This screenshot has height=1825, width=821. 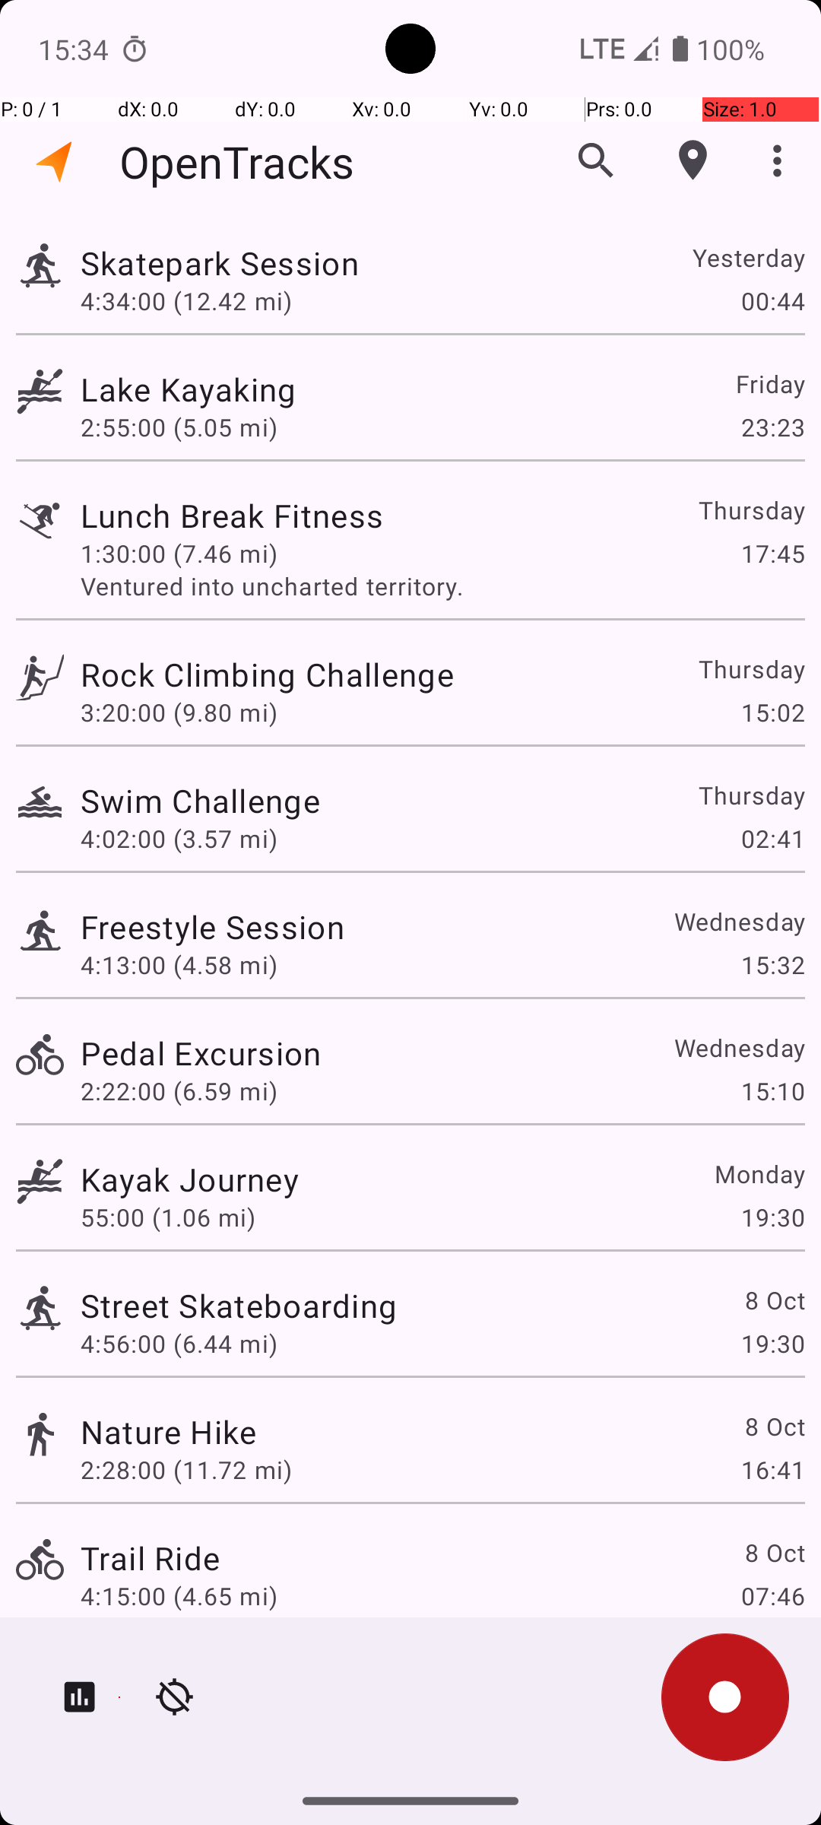 I want to click on Ventured into uncharted territory., so click(x=442, y=586).